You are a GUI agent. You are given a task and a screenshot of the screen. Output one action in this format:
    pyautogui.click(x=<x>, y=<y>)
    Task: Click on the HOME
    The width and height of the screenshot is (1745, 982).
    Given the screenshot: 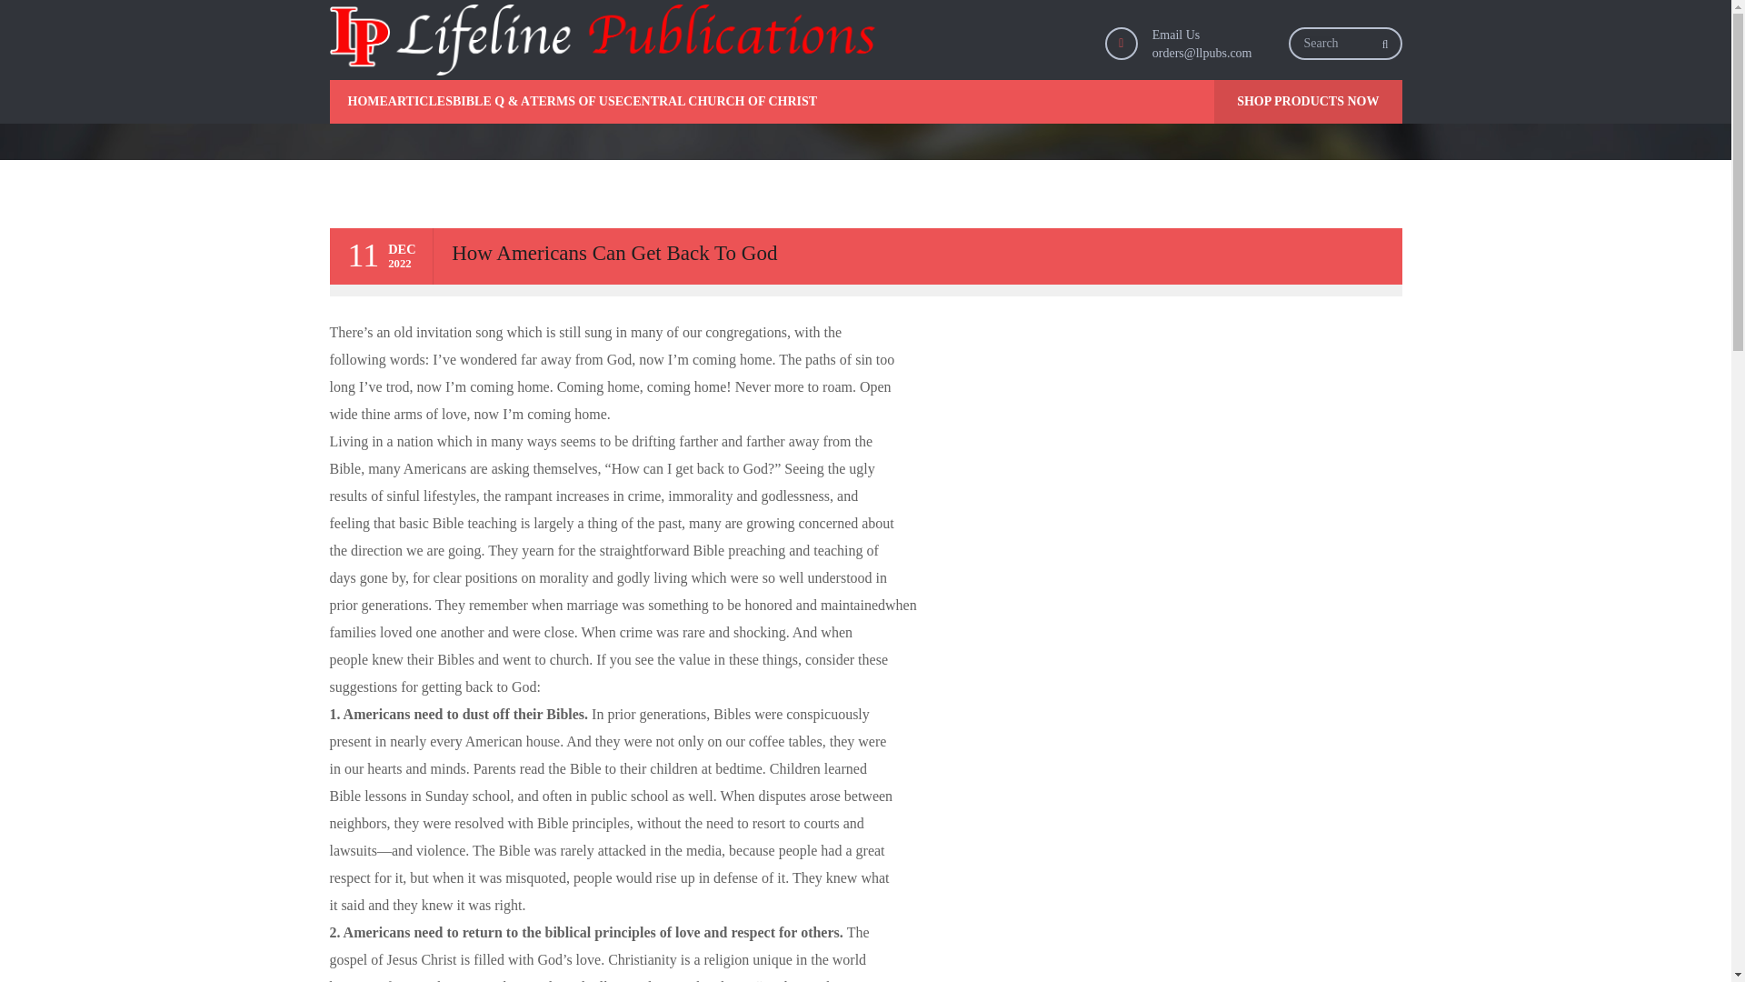 What is the action you would take?
    pyautogui.click(x=358, y=102)
    